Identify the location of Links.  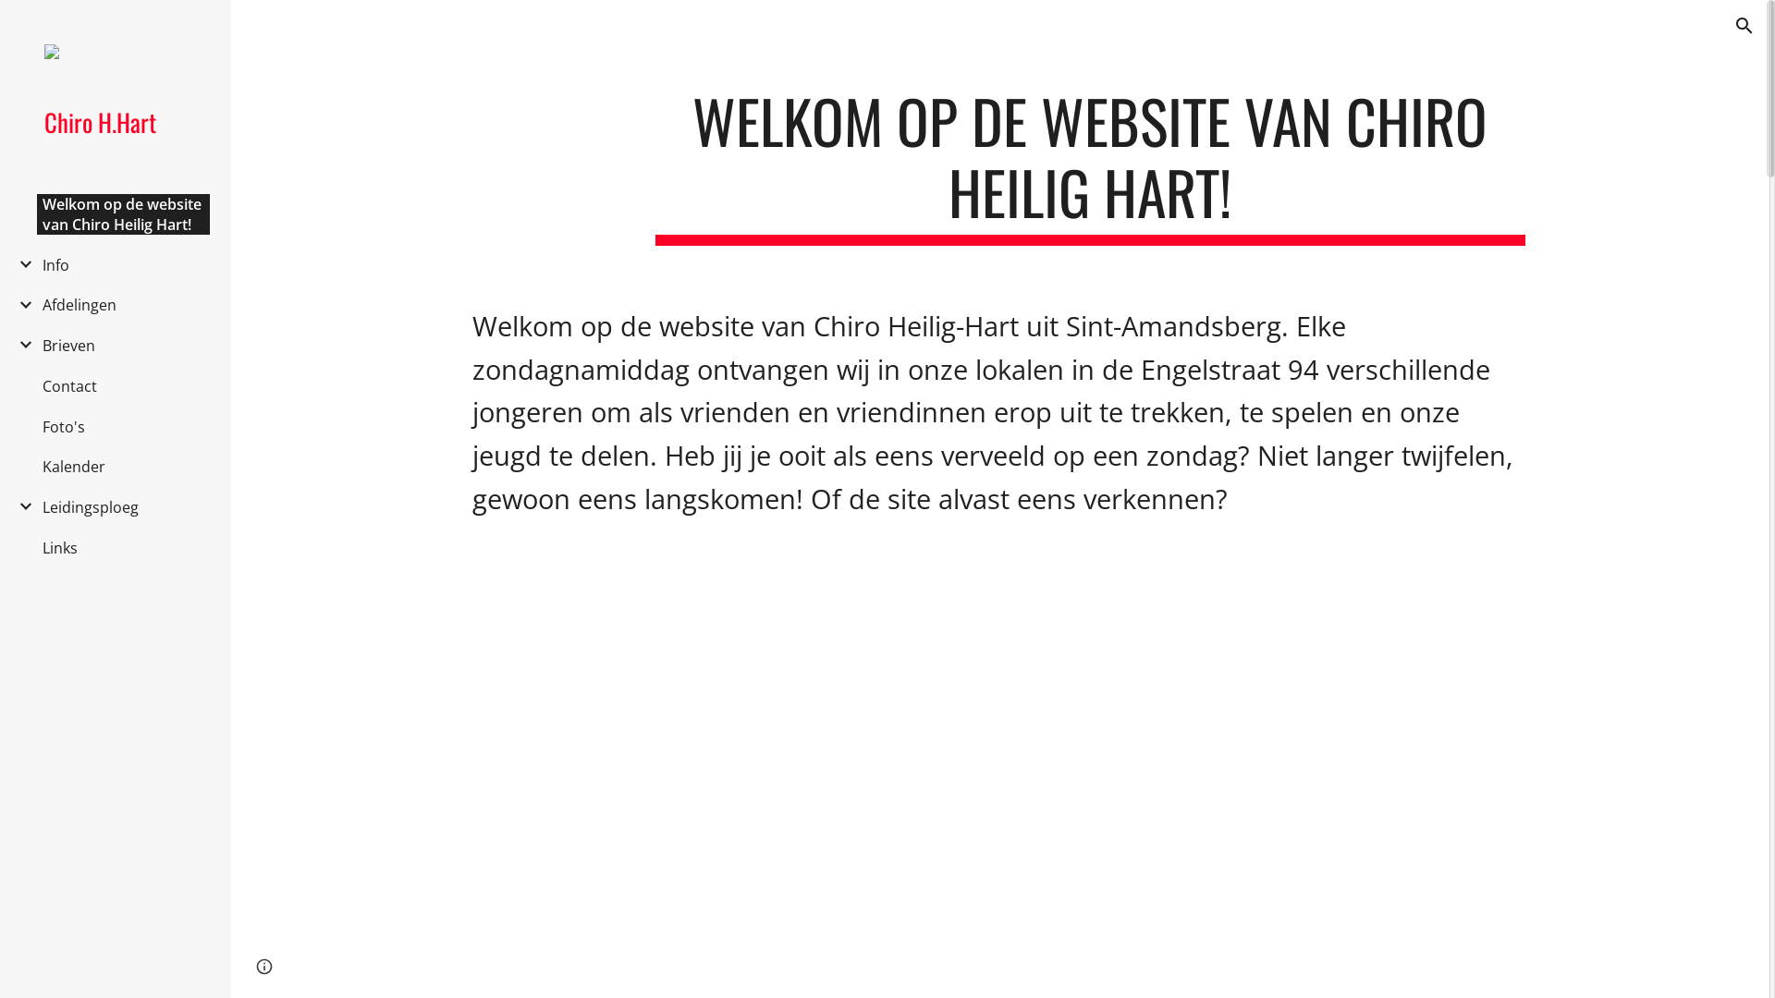
(60, 548).